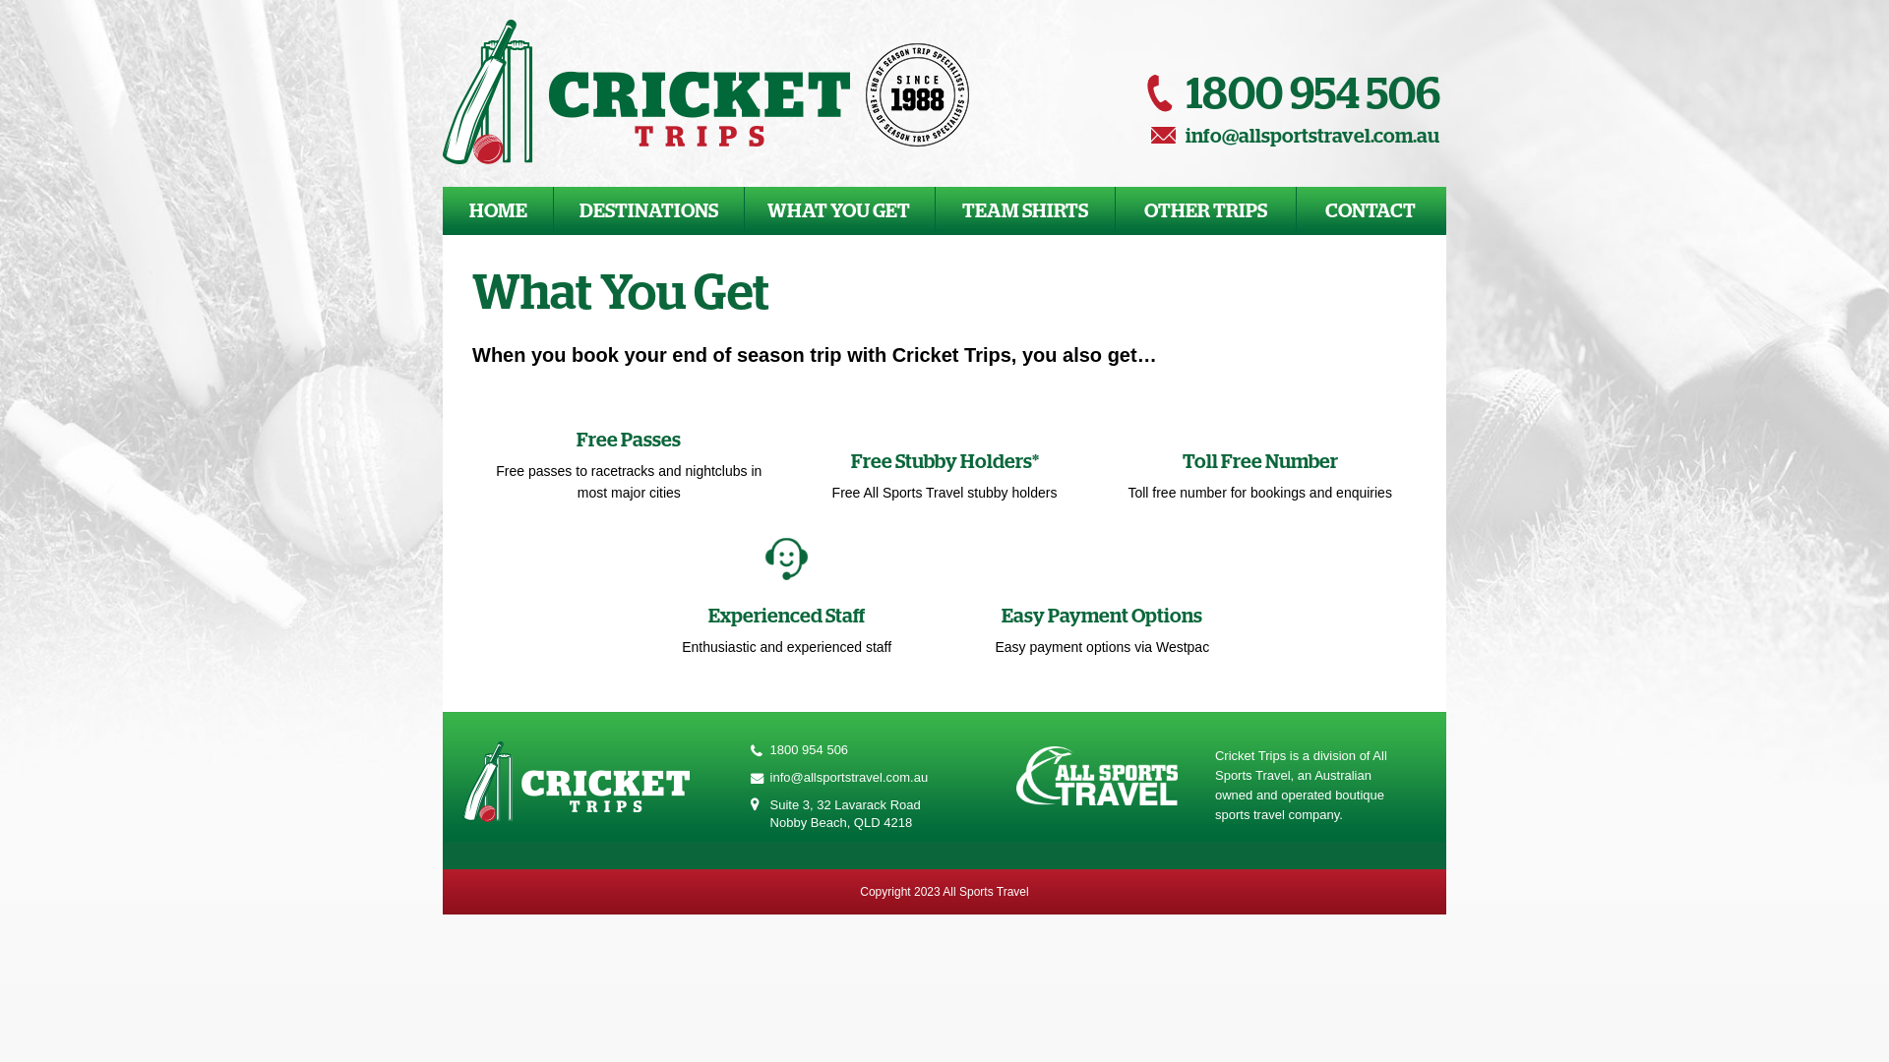 The image size is (1889, 1062). Describe the element at coordinates (498, 210) in the screenshot. I see `HOME` at that location.